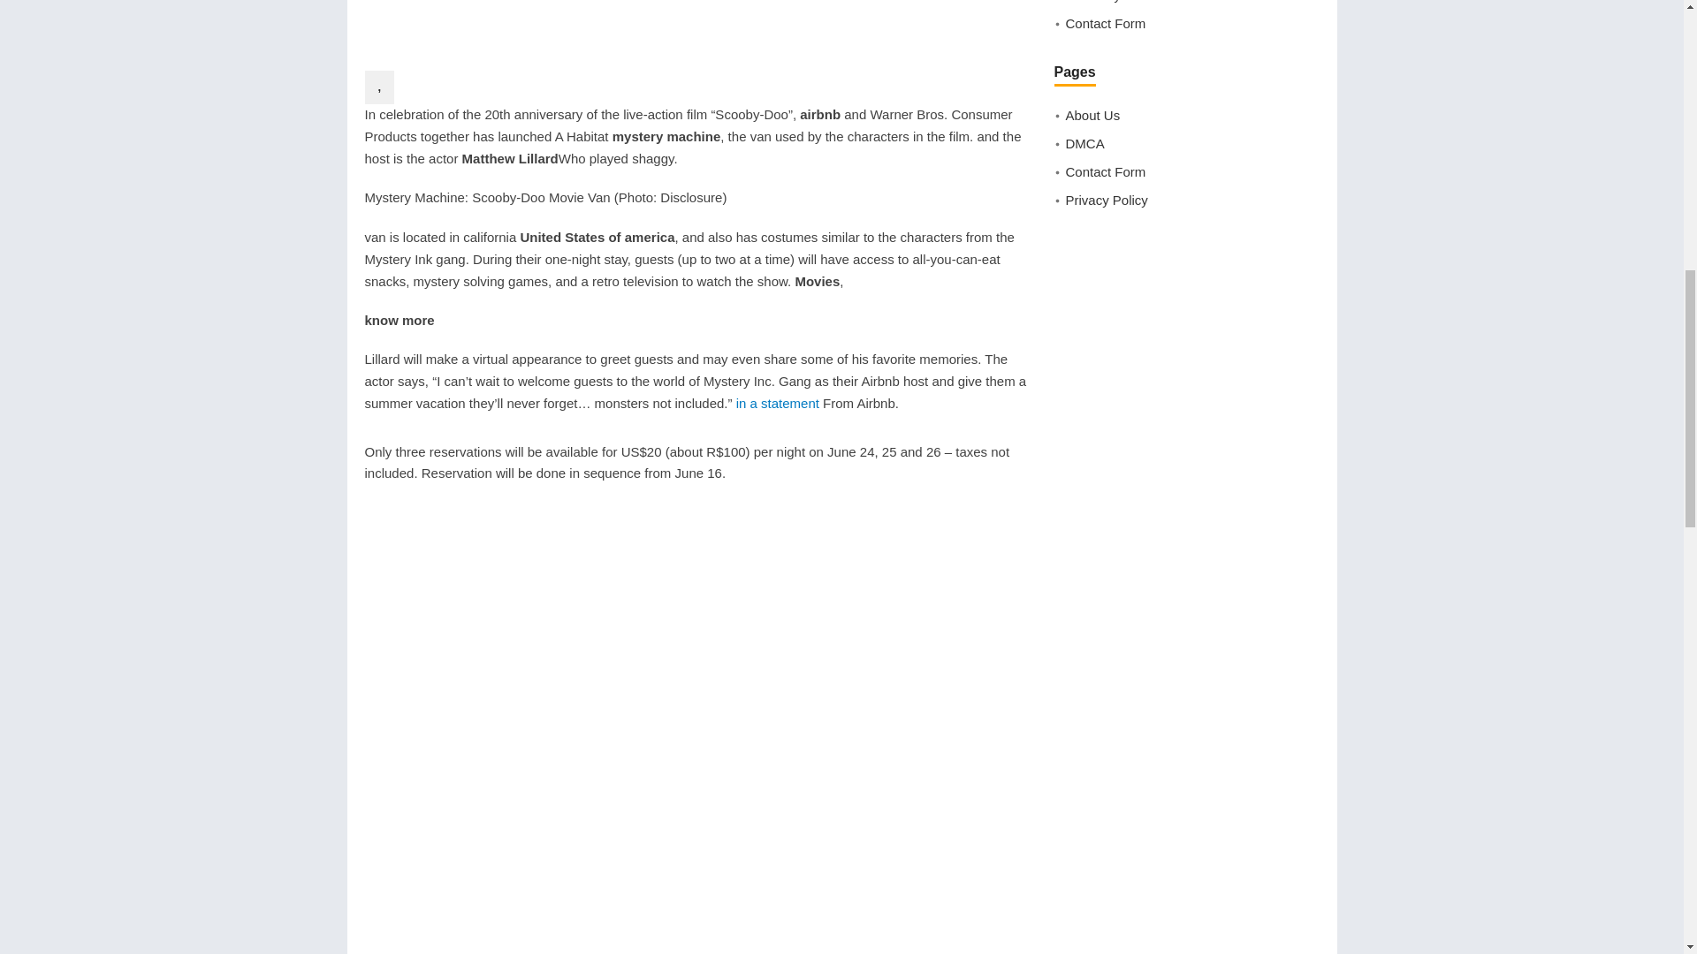  I want to click on in a statement, so click(778, 403).